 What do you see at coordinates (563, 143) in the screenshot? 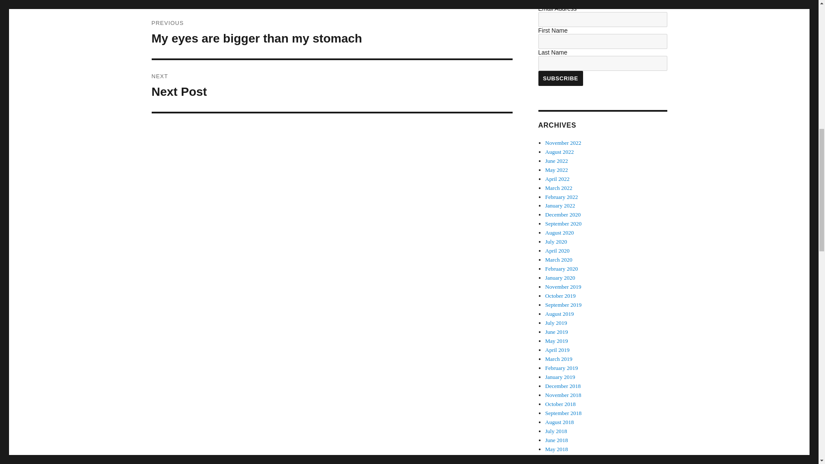
I see `Subscribe` at bounding box center [563, 143].